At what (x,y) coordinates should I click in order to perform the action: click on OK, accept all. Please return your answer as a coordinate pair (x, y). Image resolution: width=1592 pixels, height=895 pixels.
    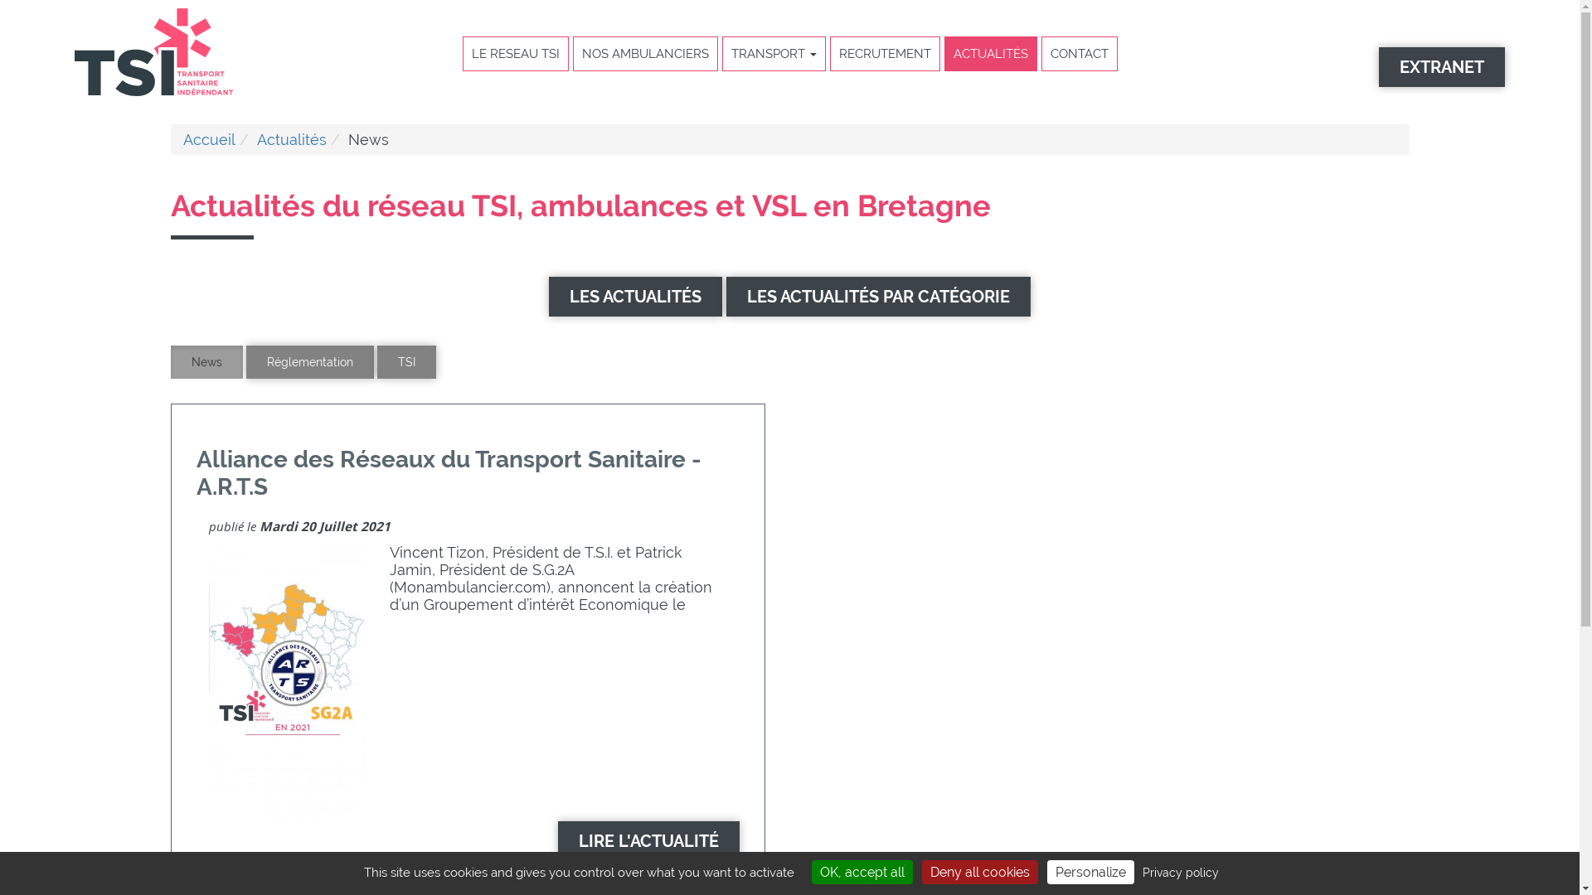
    Looking at the image, I should click on (862, 872).